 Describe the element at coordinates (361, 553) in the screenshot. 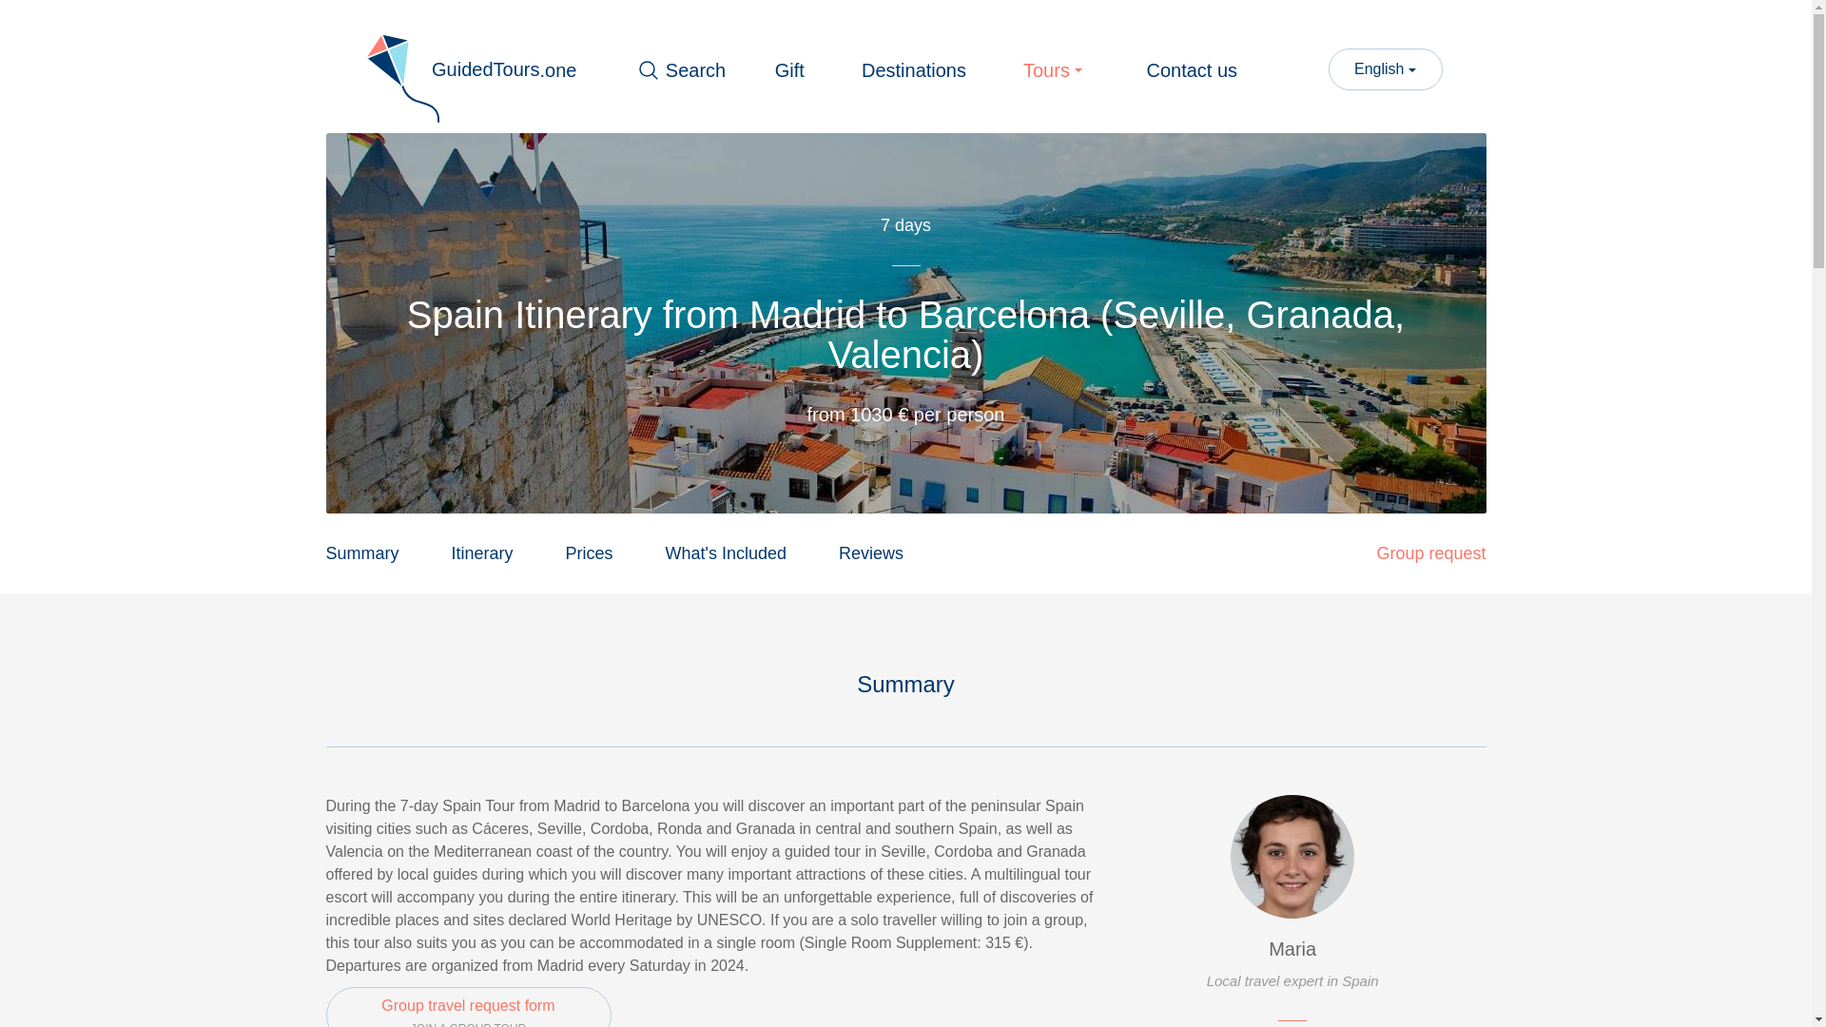

I see `What's Included` at that location.